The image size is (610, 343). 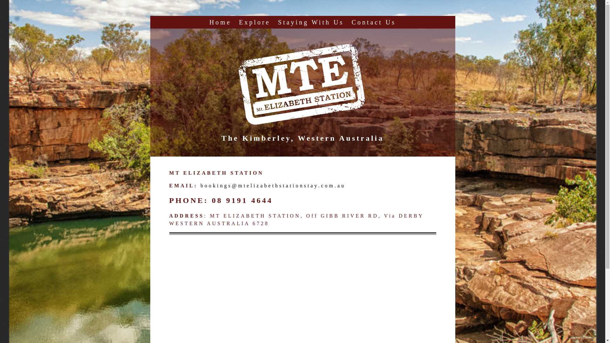 I want to click on Contact Us, so click(x=374, y=22).